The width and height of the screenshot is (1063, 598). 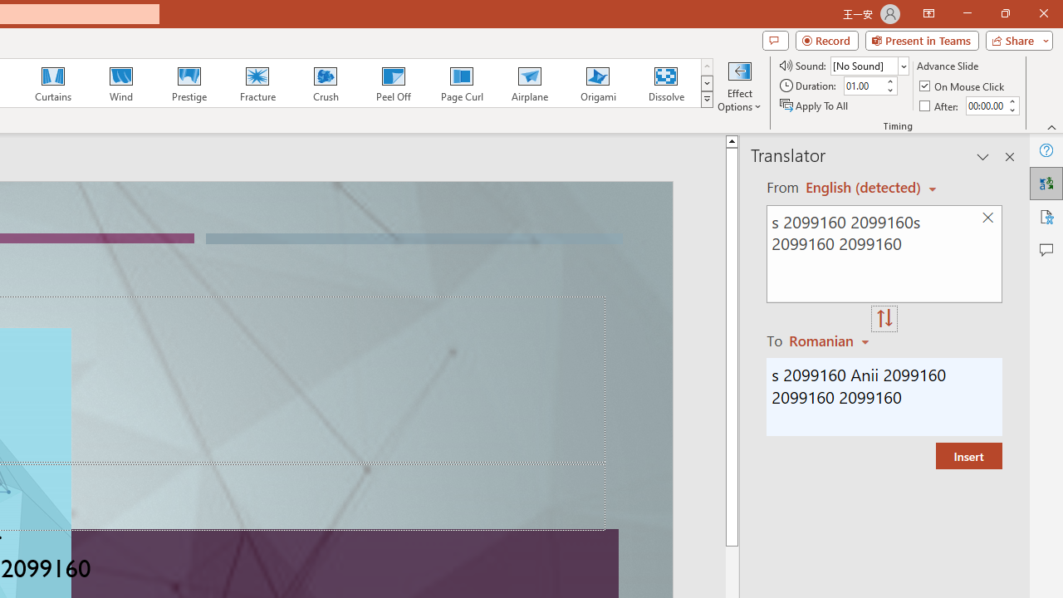 I want to click on Peel Off, so click(x=393, y=83).